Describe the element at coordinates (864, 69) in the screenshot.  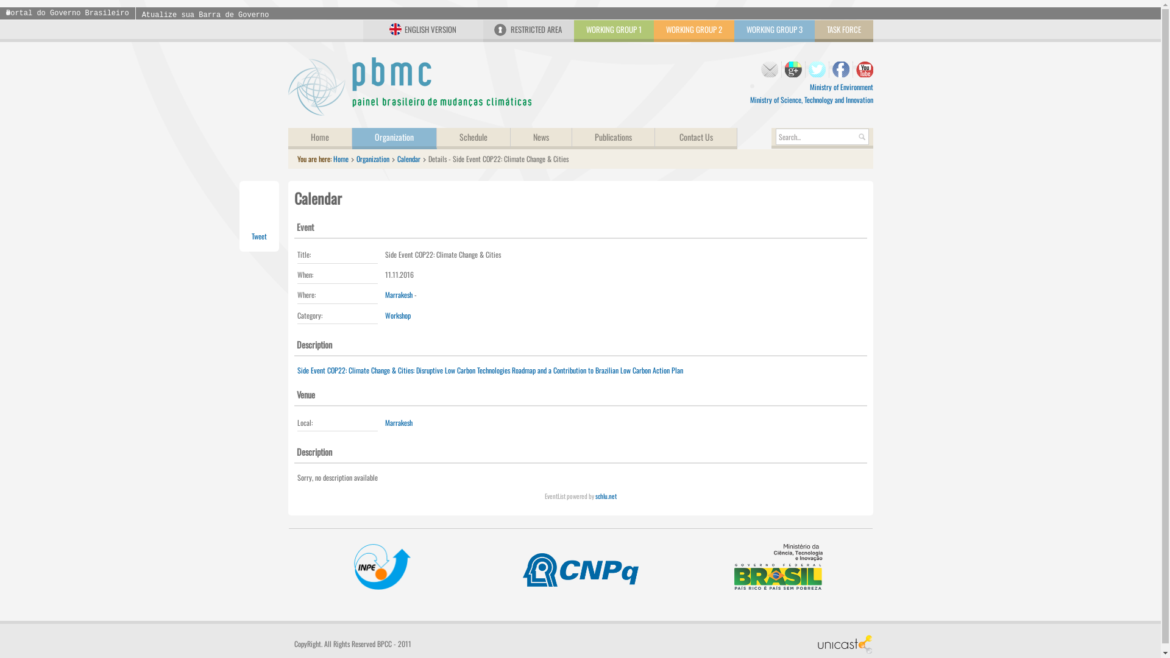
I see `Youtube` at that location.